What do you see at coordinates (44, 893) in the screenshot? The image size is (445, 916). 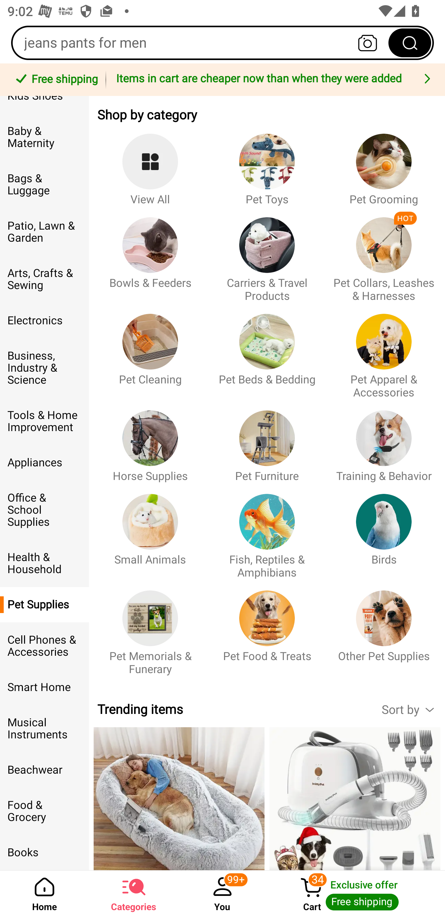 I see `Home` at bounding box center [44, 893].